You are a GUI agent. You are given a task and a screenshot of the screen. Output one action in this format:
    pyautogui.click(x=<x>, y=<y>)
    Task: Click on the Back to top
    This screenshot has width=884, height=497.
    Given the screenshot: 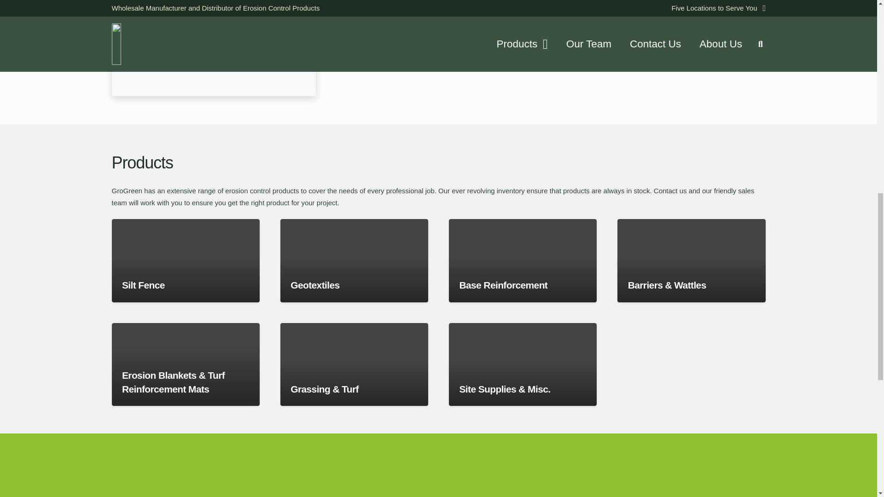 What is the action you would take?
    pyautogui.click(x=858, y=16)
    